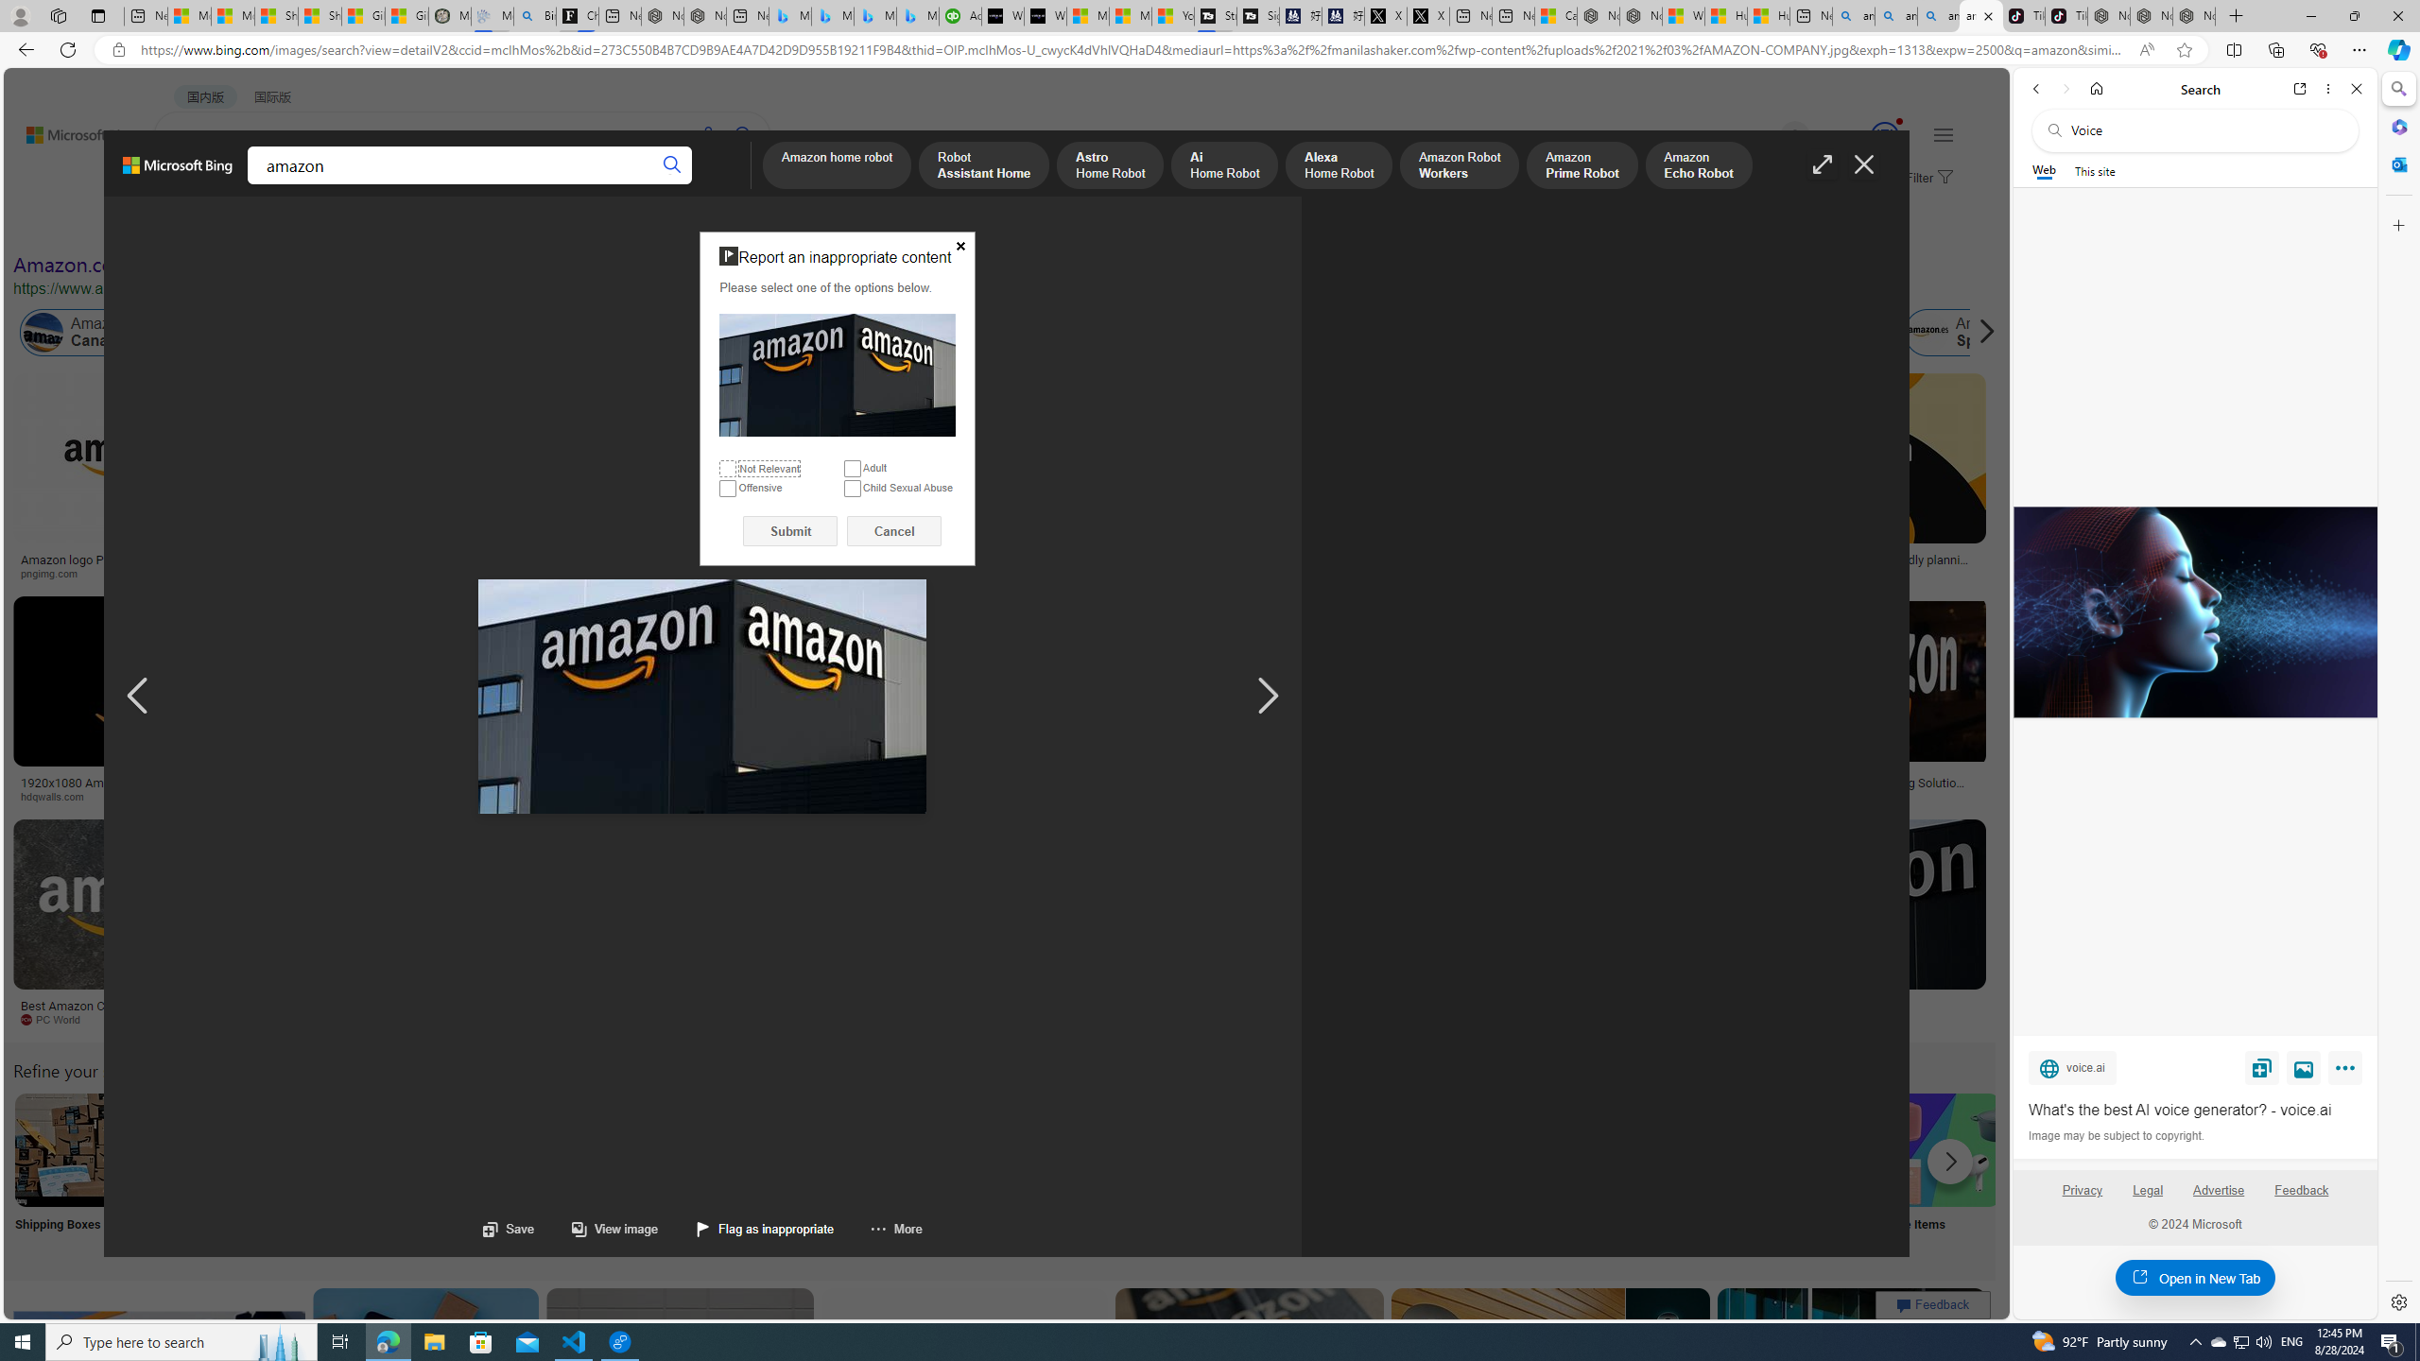 This screenshot has height=1361, width=2420. What do you see at coordinates (2195, 1278) in the screenshot?
I see `Open in New Tab` at bounding box center [2195, 1278].